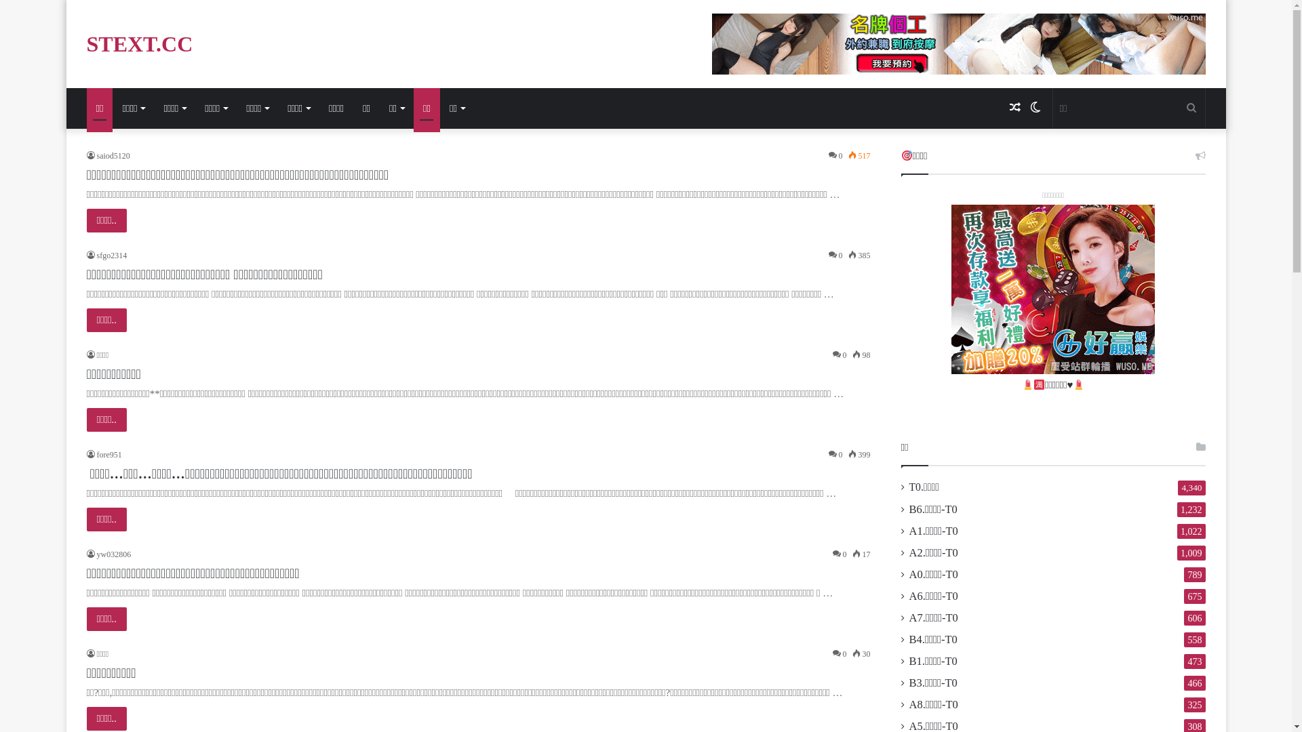  What do you see at coordinates (1035, 108) in the screenshot?
I see `Switch skin` at bounding box center [1035, 108].